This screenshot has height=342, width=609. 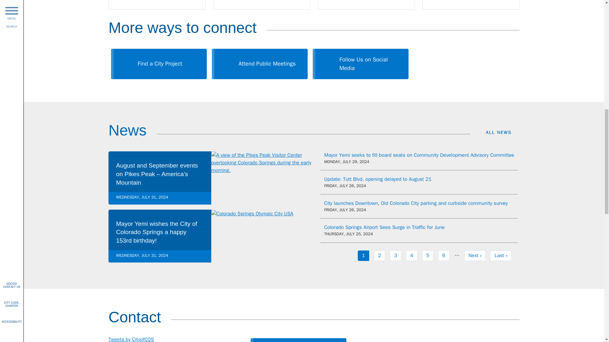 What do you see at coordinates (363, 256) in the screenshot?
I see `Follow Us on Social Media` at bounding box center [363, 256].